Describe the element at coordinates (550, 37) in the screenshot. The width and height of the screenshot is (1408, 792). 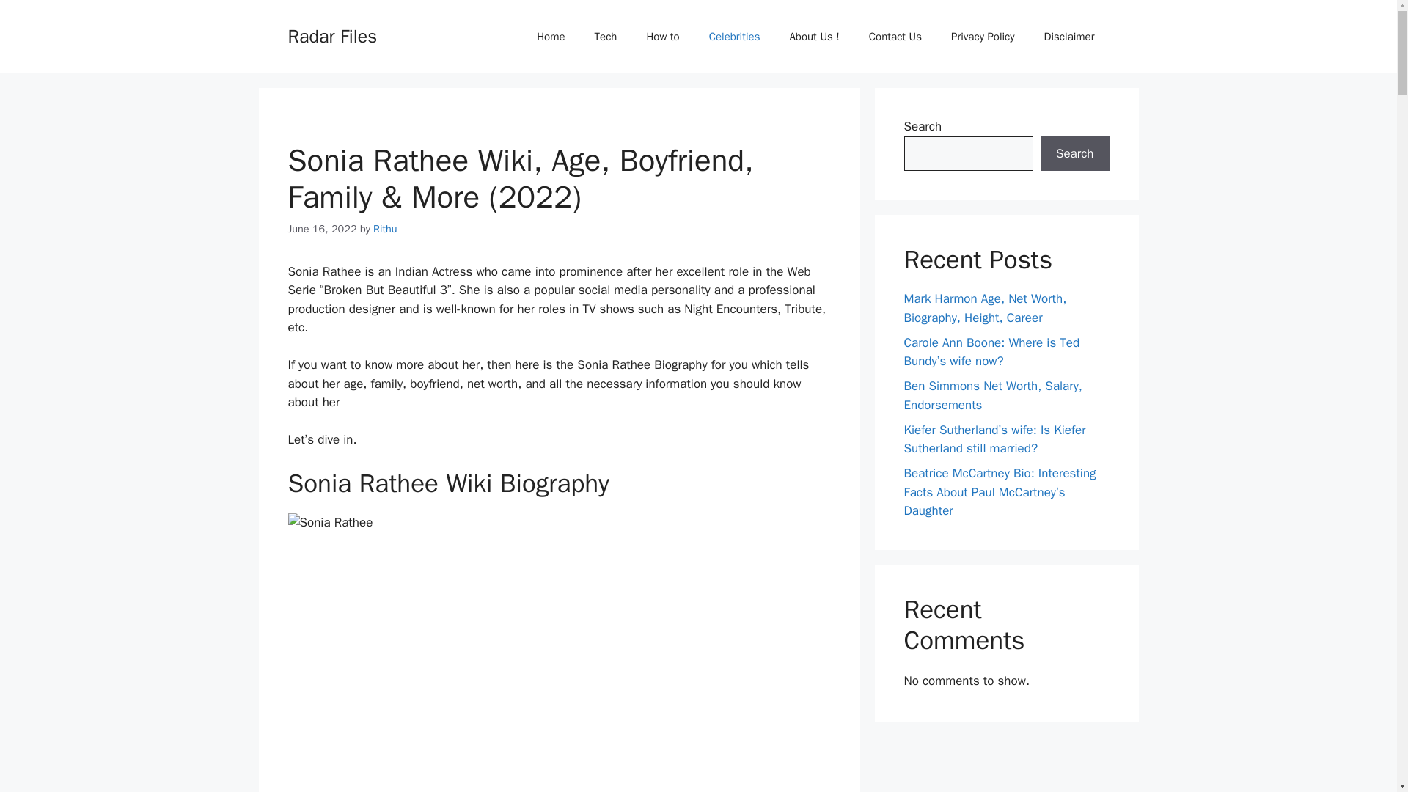
I see `Home` at that location.